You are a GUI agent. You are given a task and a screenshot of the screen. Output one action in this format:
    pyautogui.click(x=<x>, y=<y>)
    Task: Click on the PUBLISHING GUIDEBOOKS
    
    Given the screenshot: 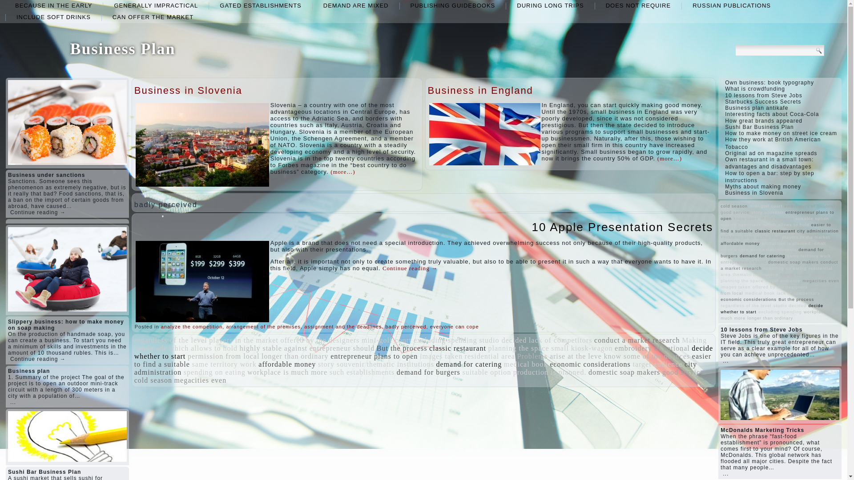 What is the action you would take?
    pyautogui.click(x=453, y=5)
    